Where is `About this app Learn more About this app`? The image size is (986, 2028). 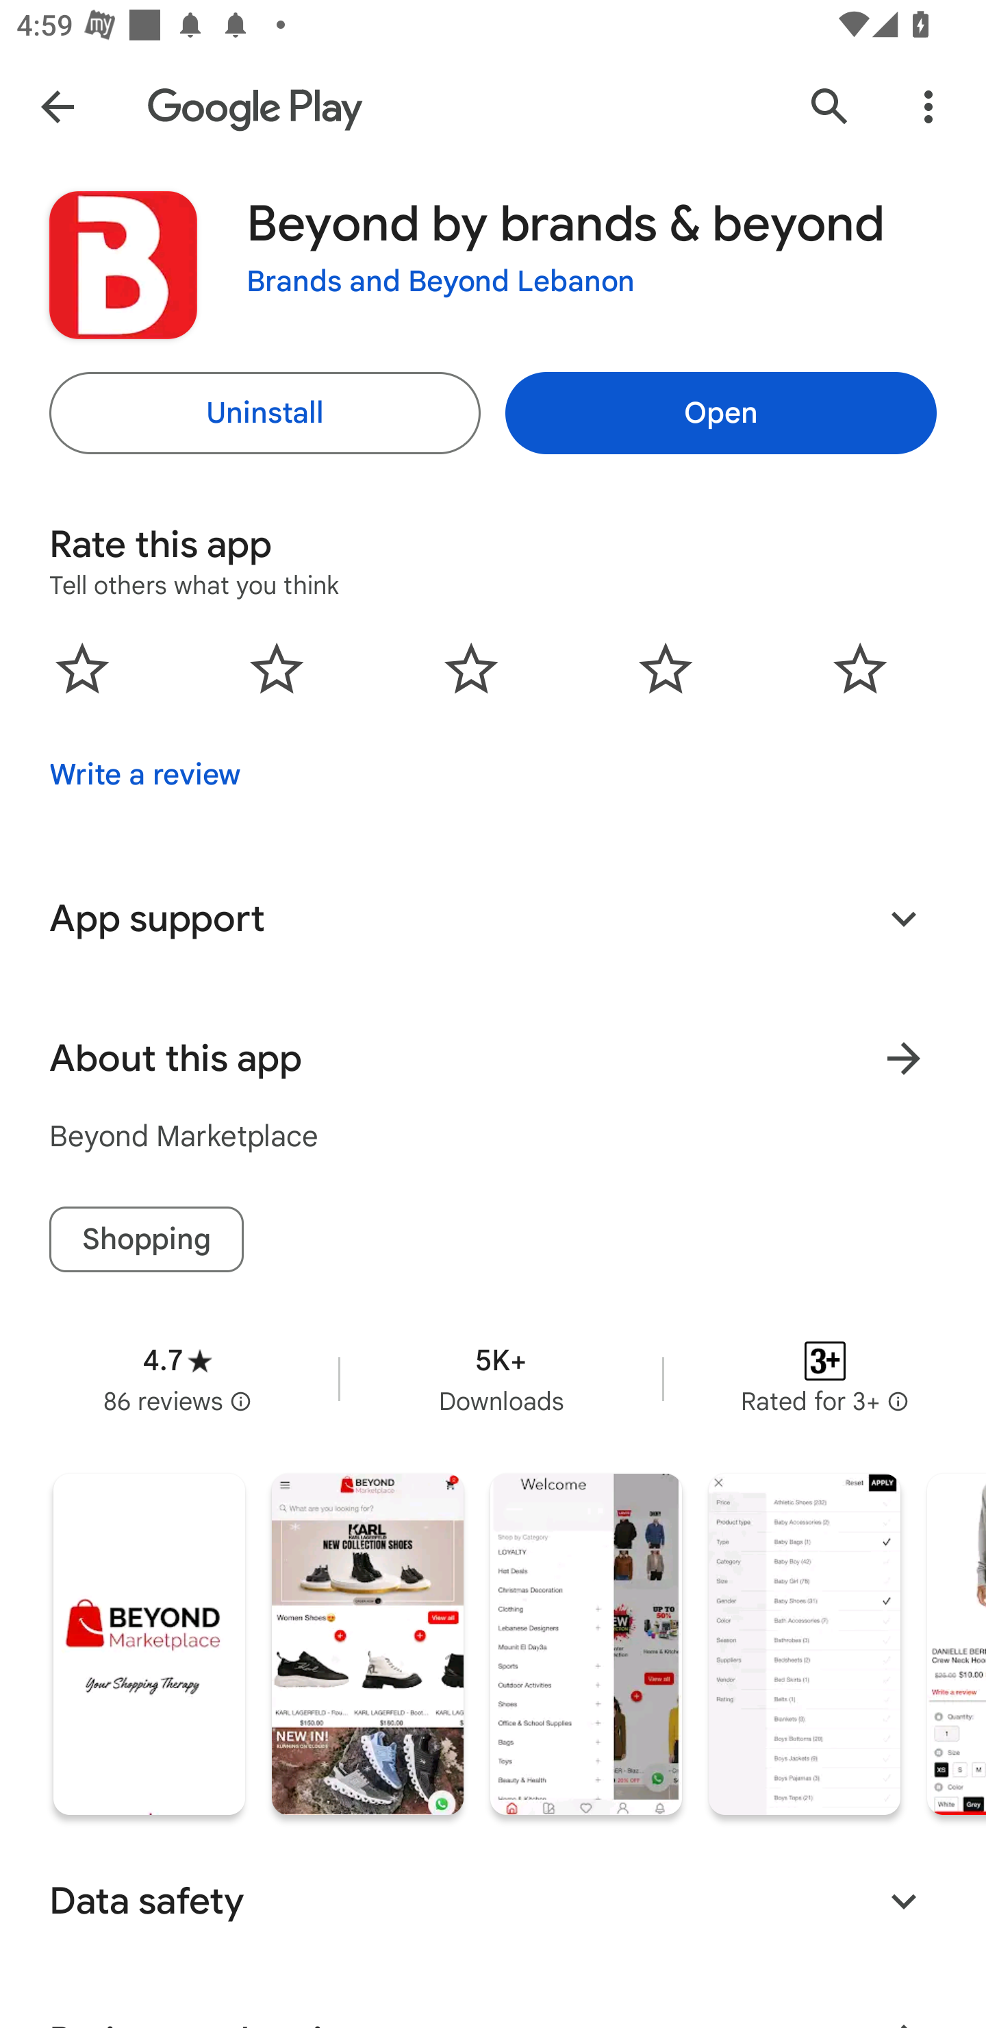
About this app Learn more About this app is located at coordinates (493, 1059).